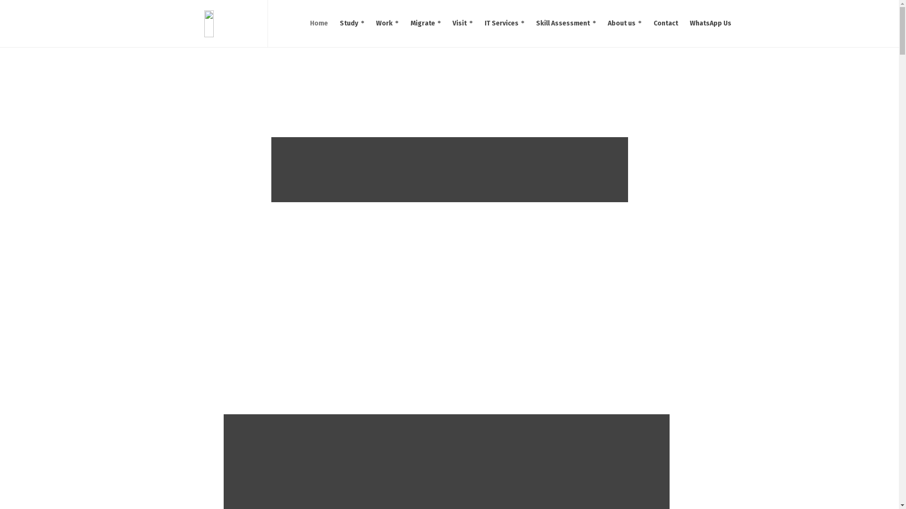 This screenshot has width=906, height=509. What do you see at coordinates (426, 24) in the screenshot?
I see `Migrate` at bounding box center [426, 24].